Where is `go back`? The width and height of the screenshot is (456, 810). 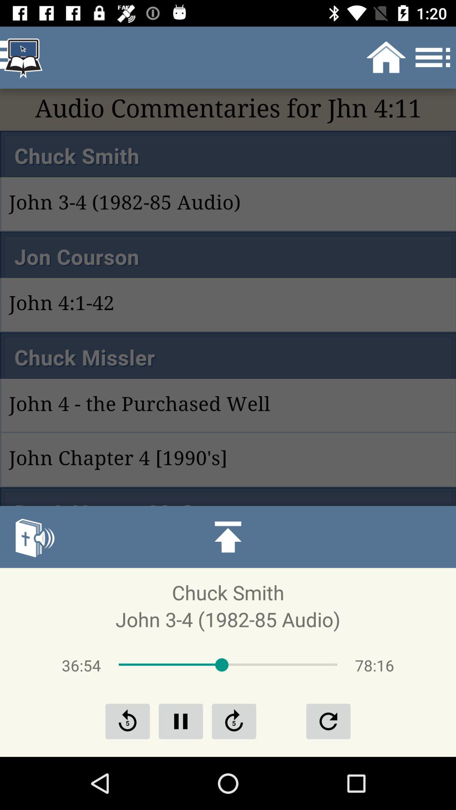
go back is located at coordinates (128, 721).